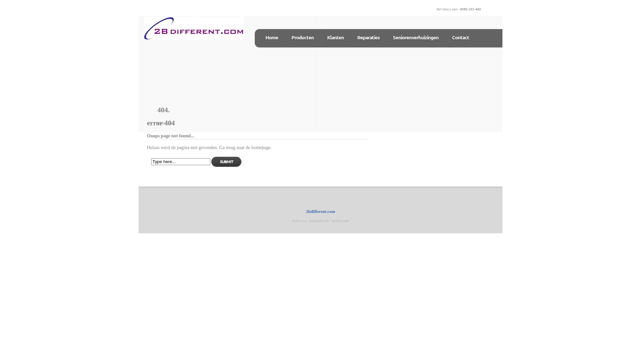 The height and width of the screenshot is (361, 641). Describe the element at coordinates (369, 37) in the screenshot. I see `Reparaties` at that location.